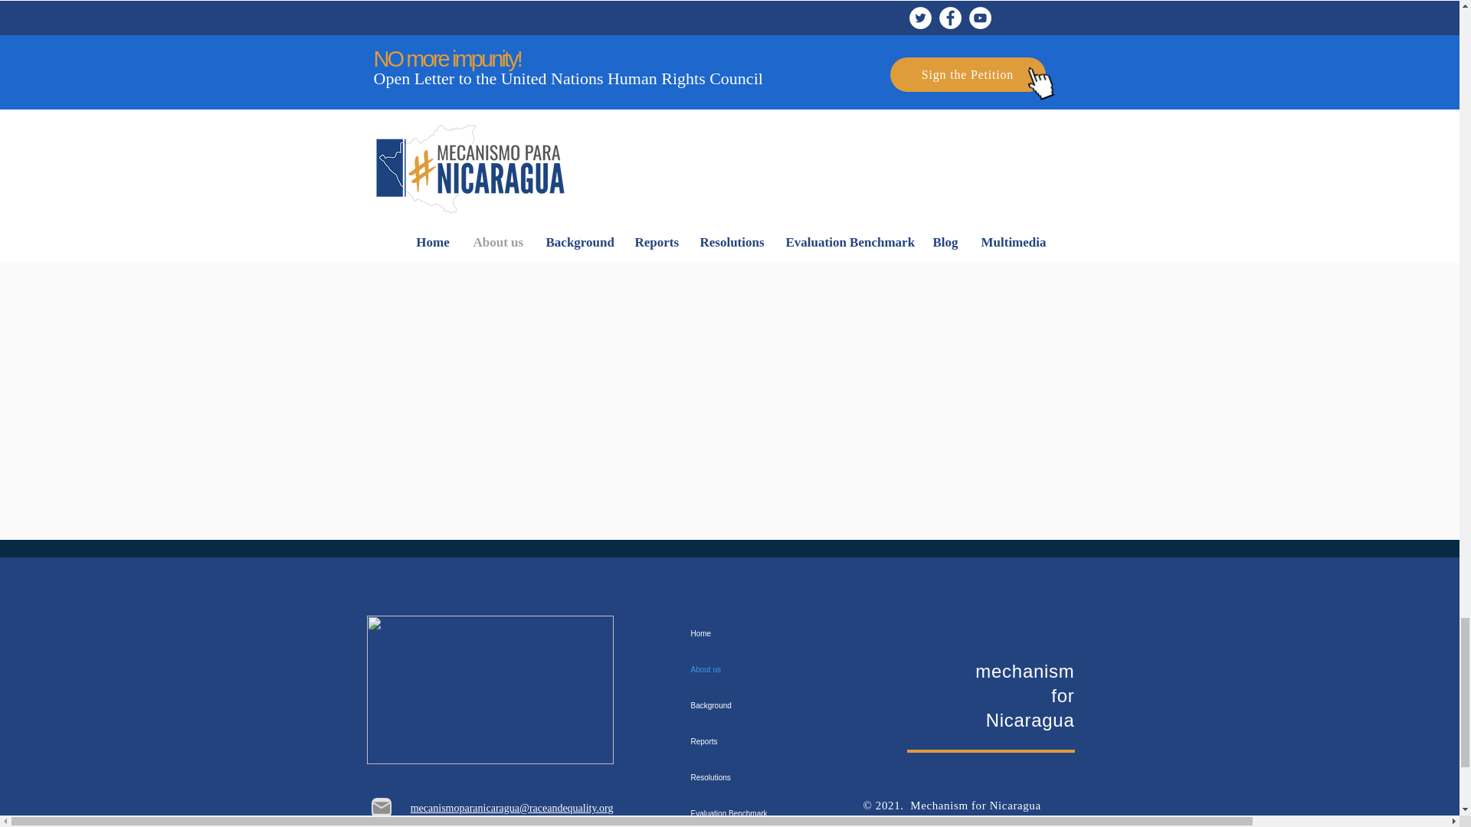  What do you see at coordinates (755, 811) in the screenshot?
I see `Evaluation Benchmark` at bounding box center [755, 811].